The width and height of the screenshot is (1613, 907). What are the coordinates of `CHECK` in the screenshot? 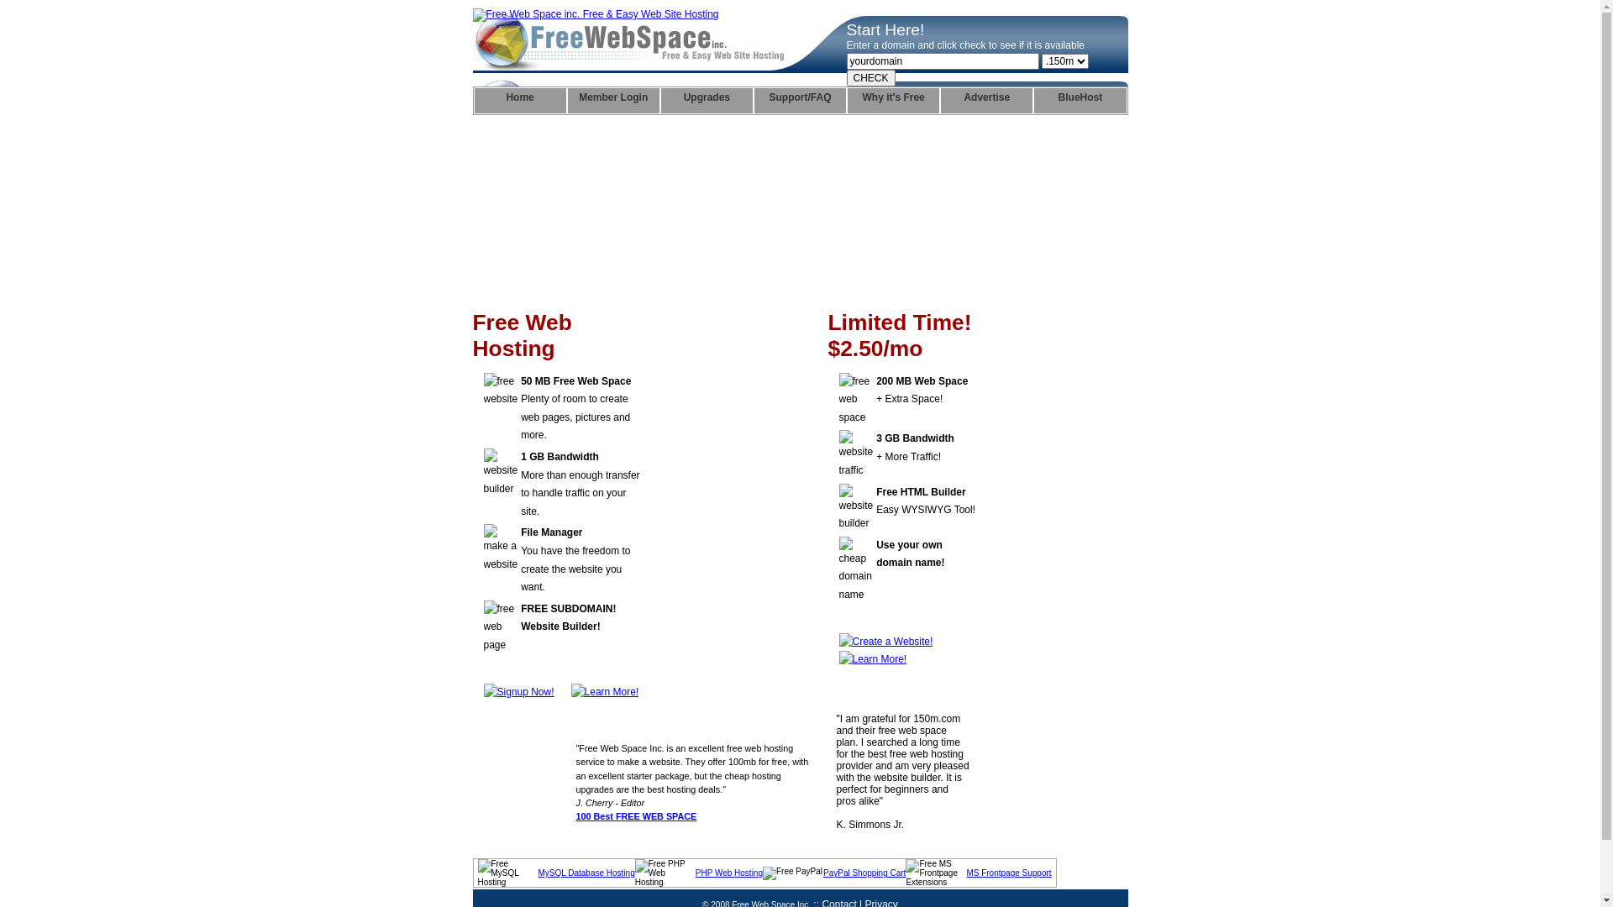 It's located at (871, 78).